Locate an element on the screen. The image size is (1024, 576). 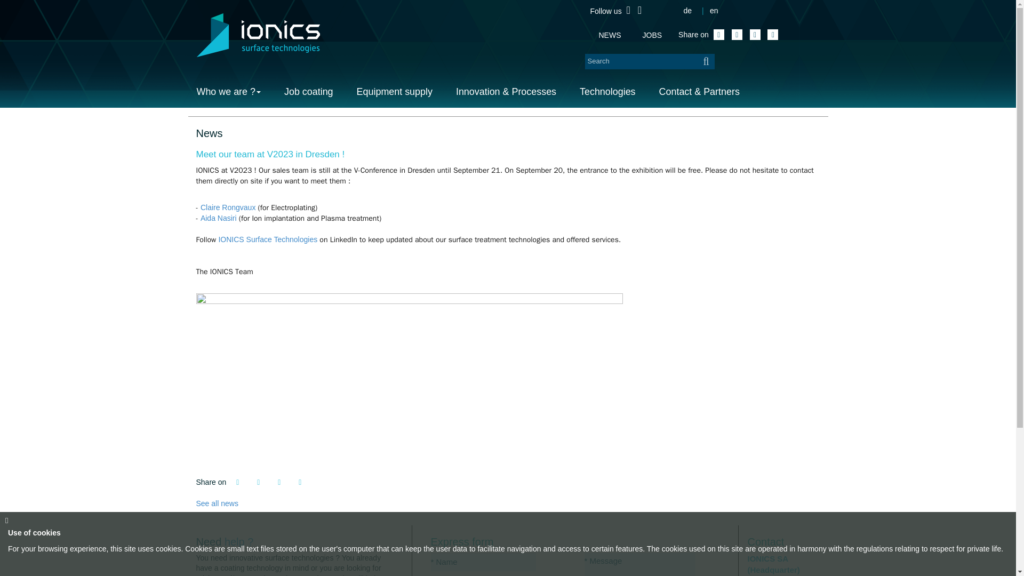
en is located at coordinates (714, 11).